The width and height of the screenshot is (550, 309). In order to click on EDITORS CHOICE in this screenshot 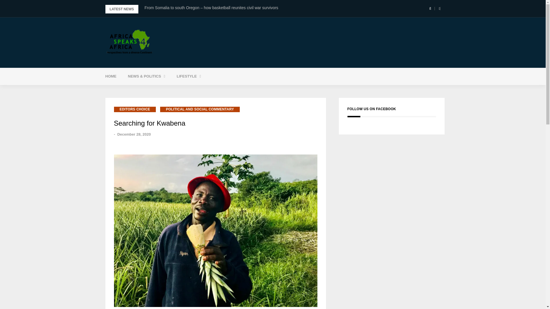, I will do `click(135, 109)`.